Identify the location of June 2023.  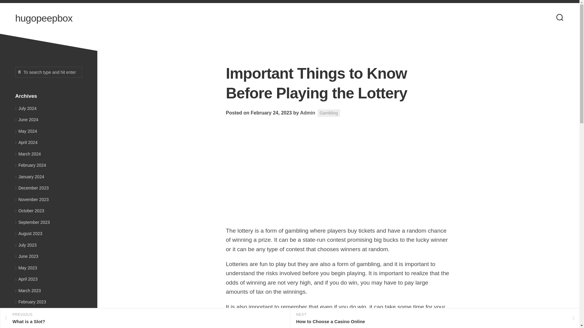
(27, 256).